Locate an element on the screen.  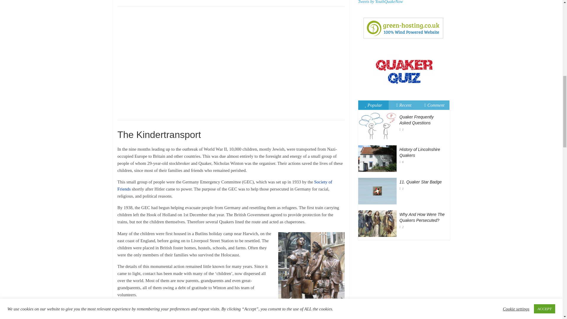
History of Lincolnshire Quakers is located at coordinates (377, 159).